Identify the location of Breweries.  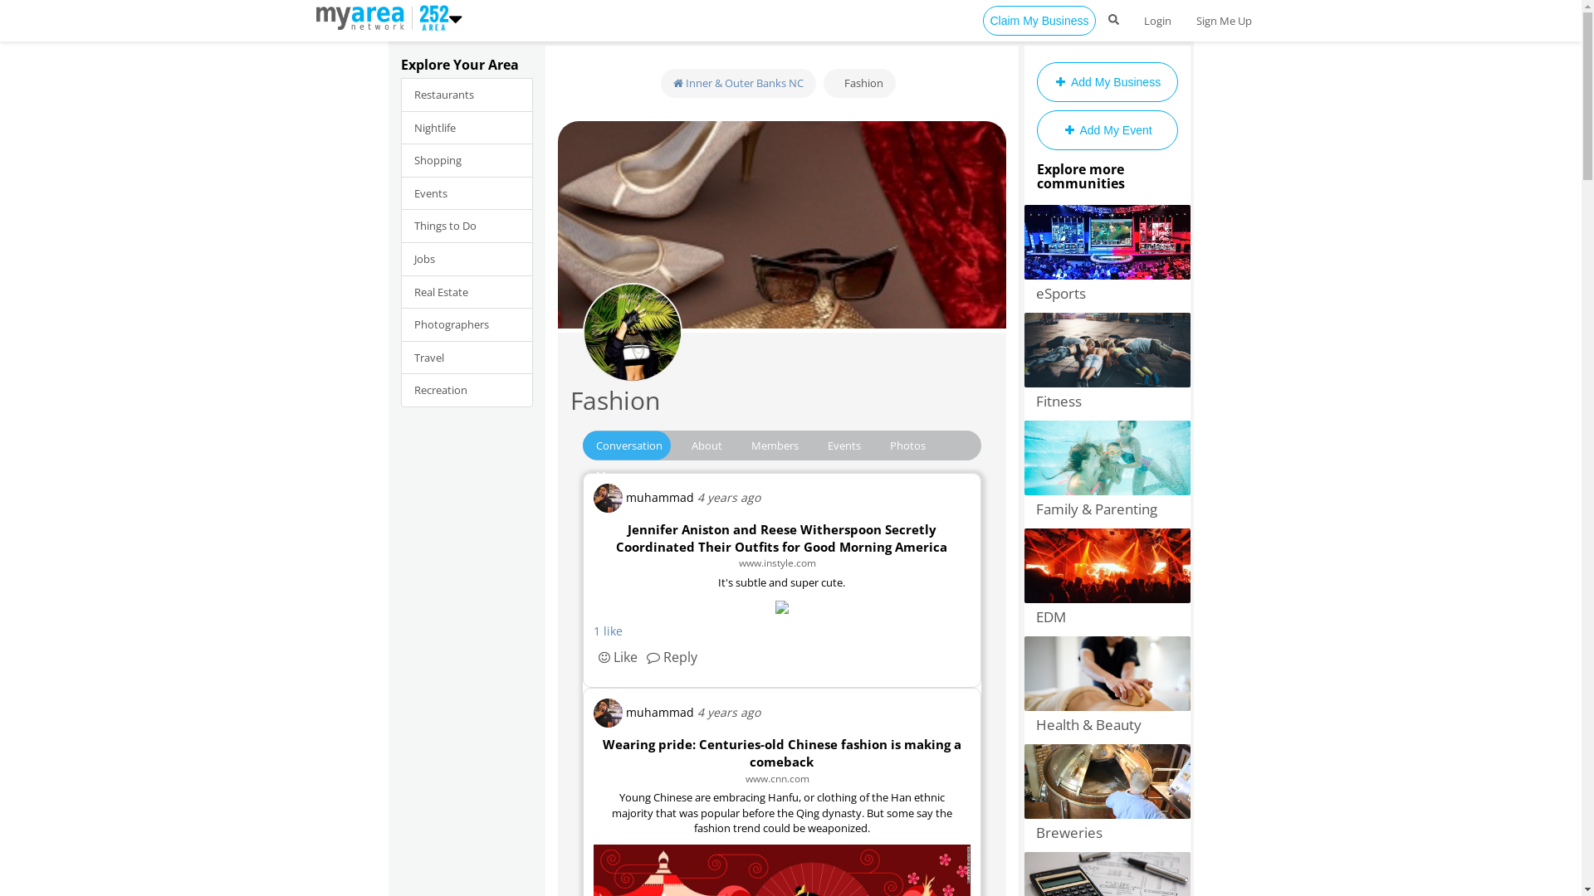
(1111, 833).